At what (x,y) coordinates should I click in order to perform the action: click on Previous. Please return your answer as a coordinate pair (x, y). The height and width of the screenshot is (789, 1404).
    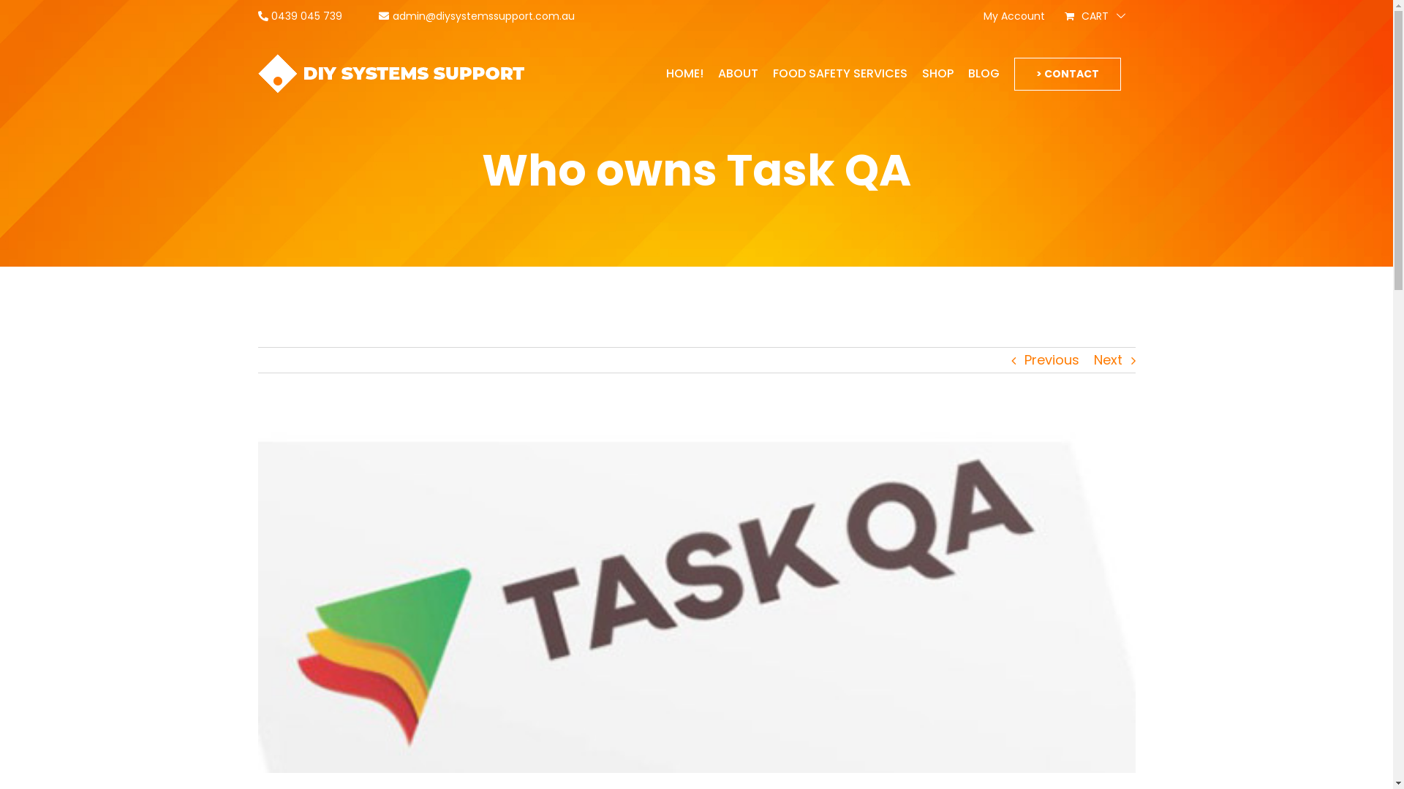
    Looking at the image, I should click on (1052, 360).